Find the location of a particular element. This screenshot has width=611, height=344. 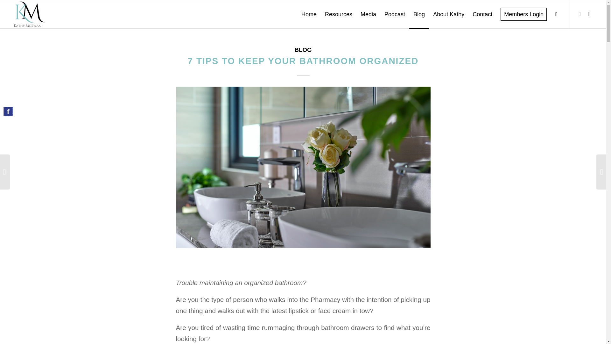

BLOG is located at coordinates (303, 50).